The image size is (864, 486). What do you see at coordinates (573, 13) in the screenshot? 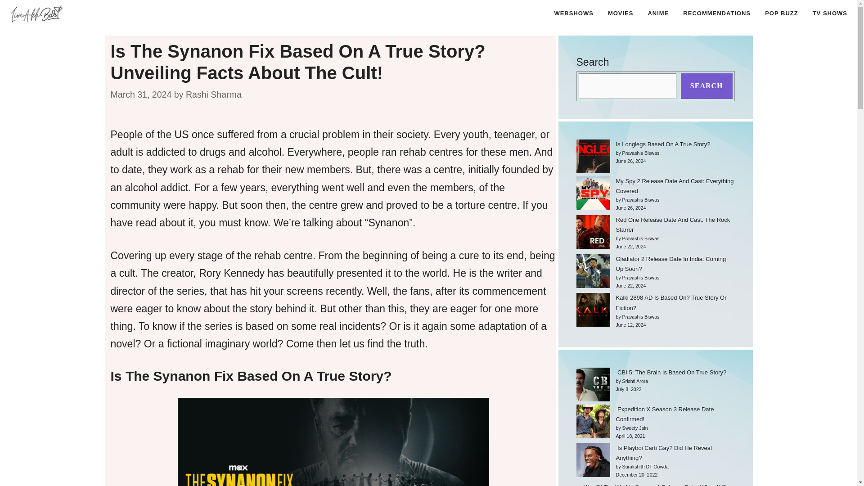
I see `WEBSHOWS` at bounding box center [573, 13].